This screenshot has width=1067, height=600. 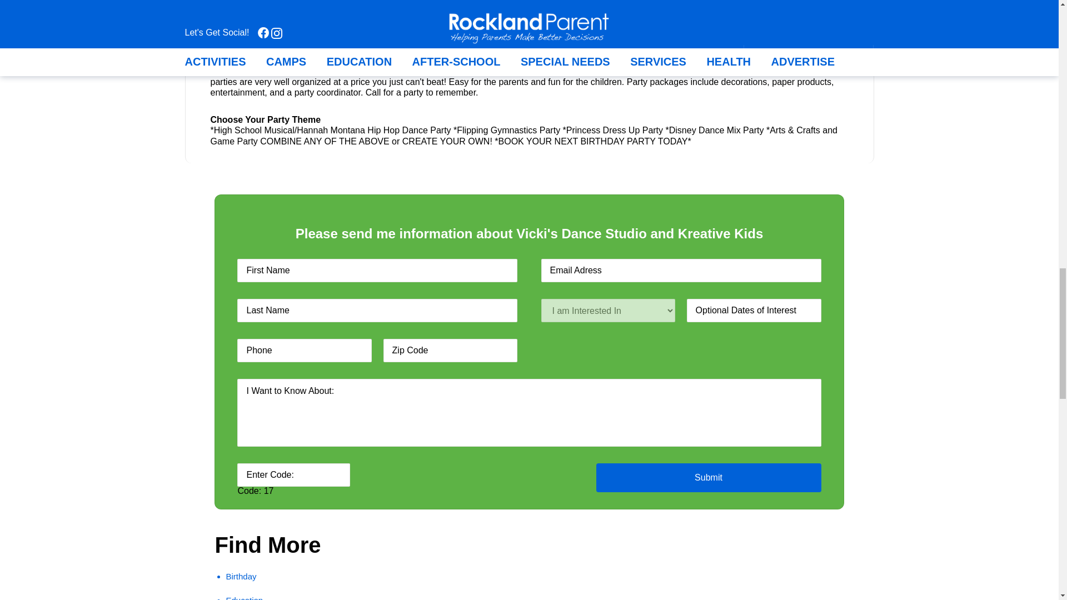 I want to click on Submit, so click(x=708, y=477).